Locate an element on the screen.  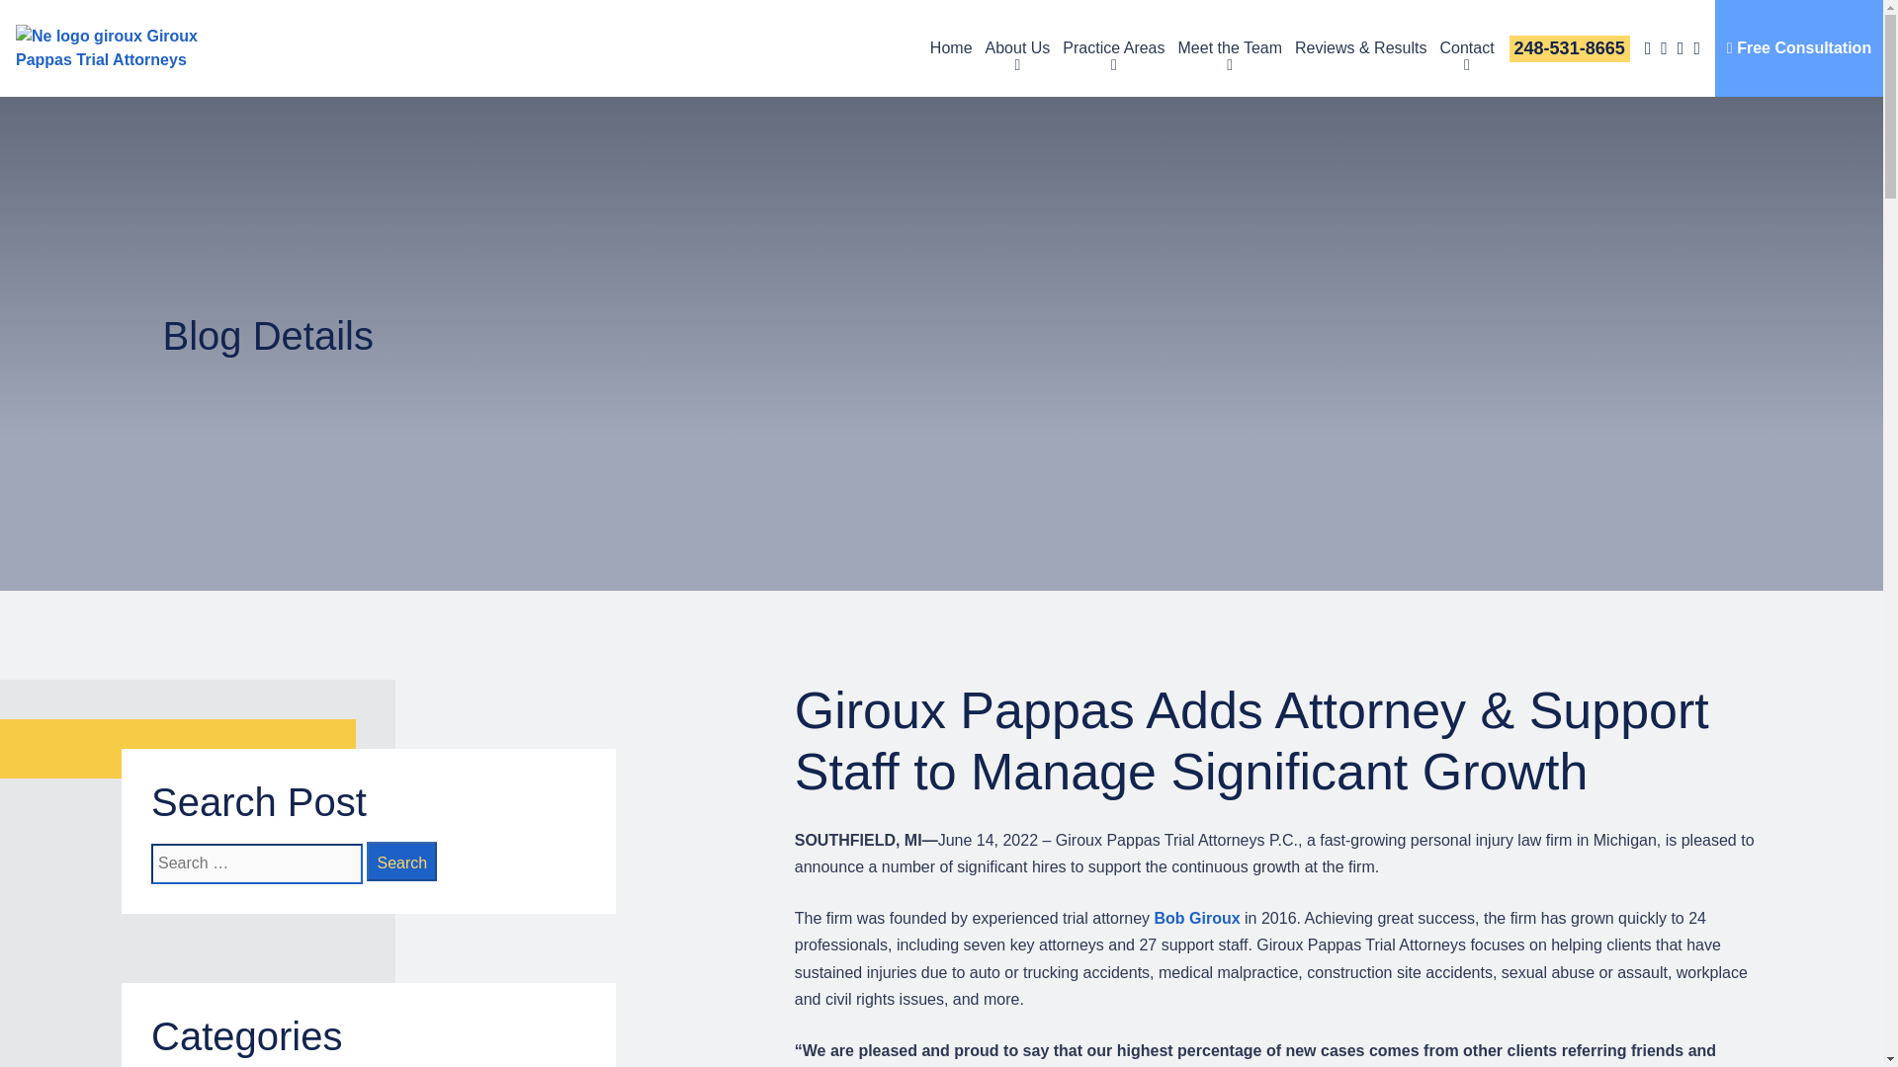
Search is located at coordinates (401, 862).